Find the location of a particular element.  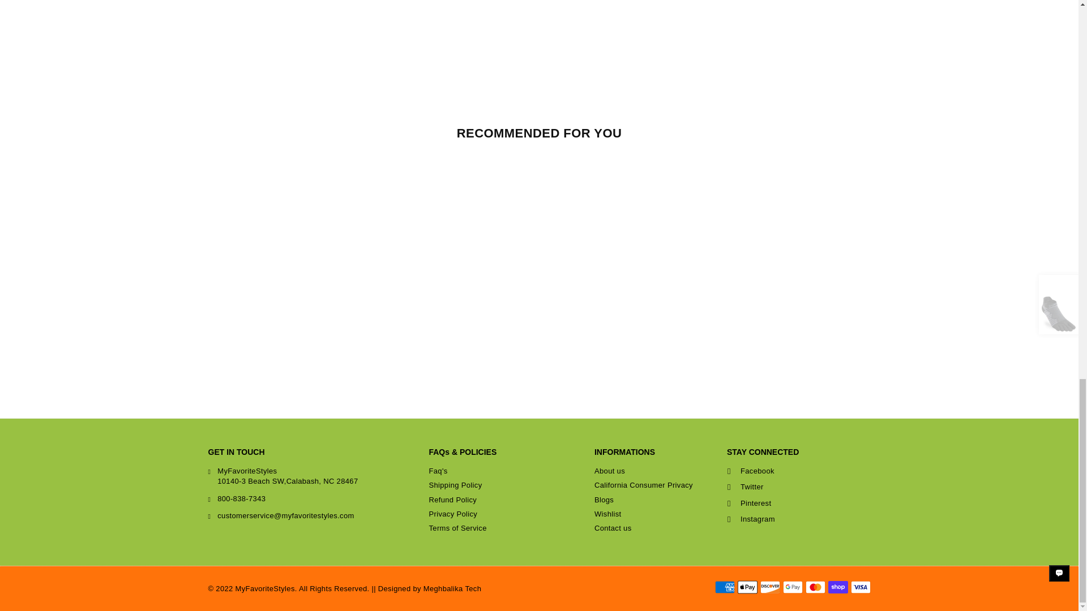

Google Pay is located at coordinates (792, 587).